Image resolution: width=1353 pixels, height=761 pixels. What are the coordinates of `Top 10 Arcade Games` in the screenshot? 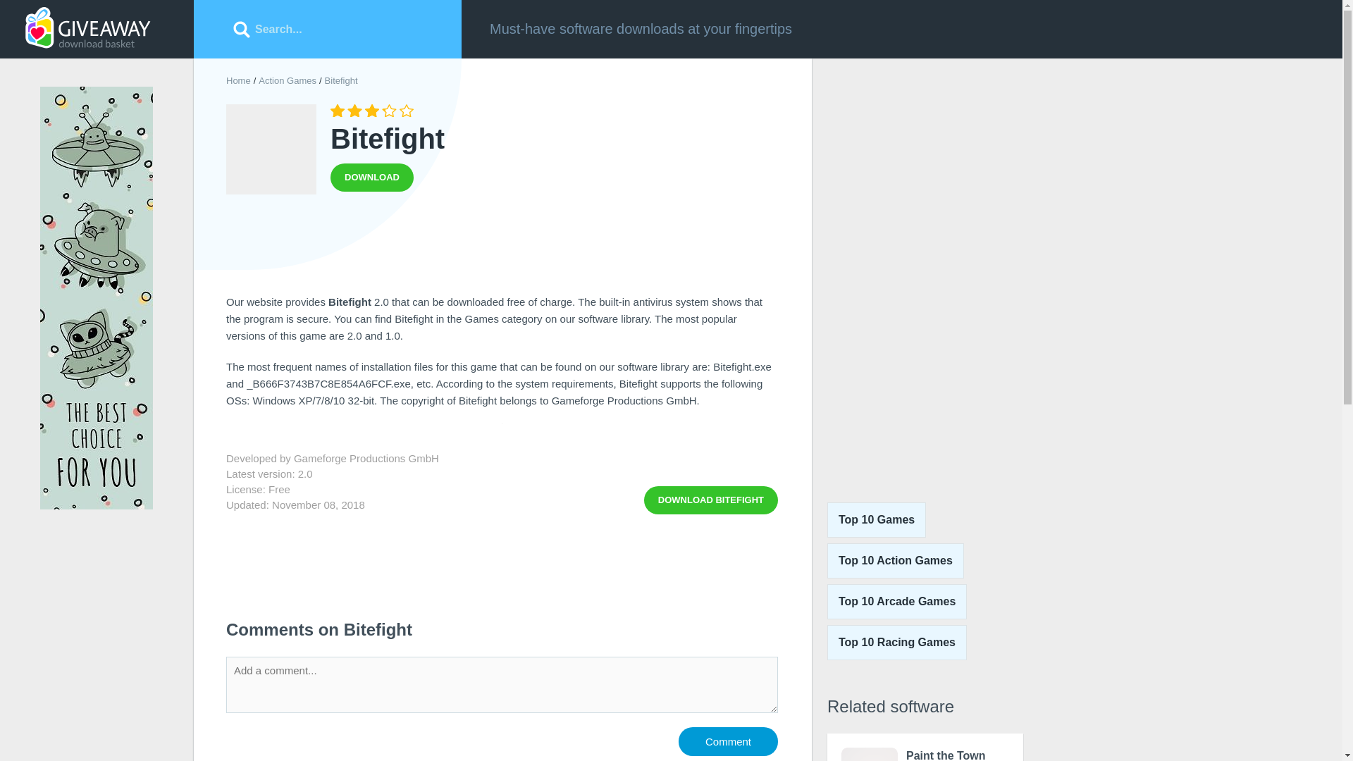 It's located at (896, 643).